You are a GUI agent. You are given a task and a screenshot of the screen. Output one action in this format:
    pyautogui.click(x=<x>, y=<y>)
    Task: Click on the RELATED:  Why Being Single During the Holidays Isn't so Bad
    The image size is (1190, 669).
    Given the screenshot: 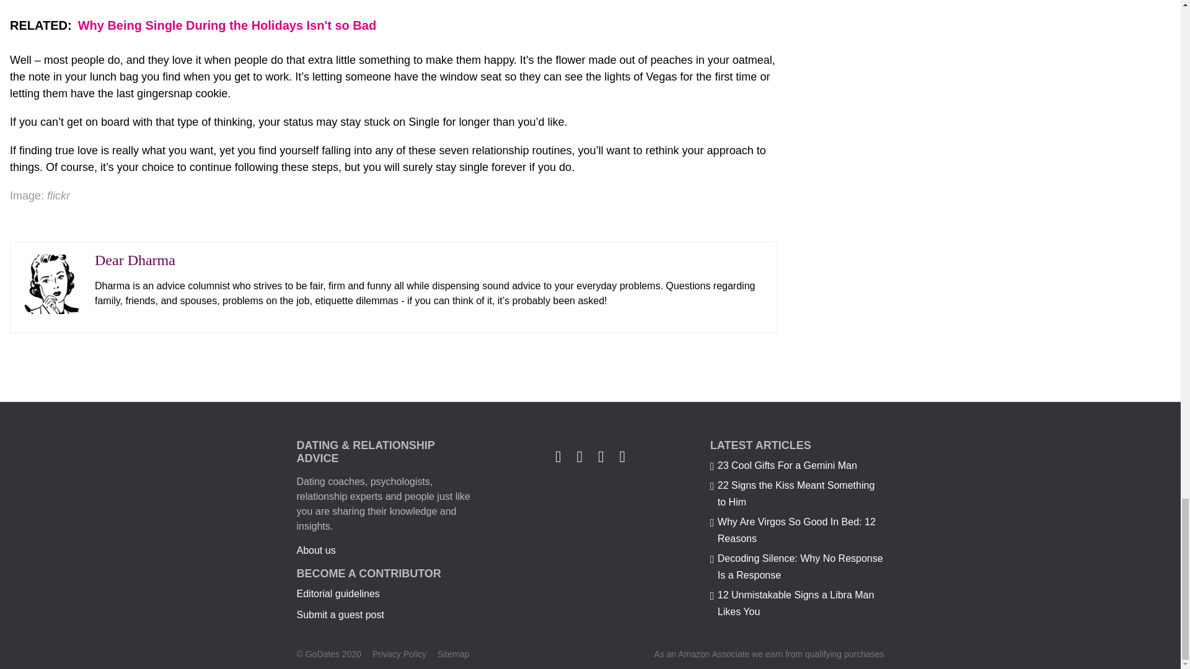 What is the action you would take?
    pyautogui.click(x=393, y=25)
    